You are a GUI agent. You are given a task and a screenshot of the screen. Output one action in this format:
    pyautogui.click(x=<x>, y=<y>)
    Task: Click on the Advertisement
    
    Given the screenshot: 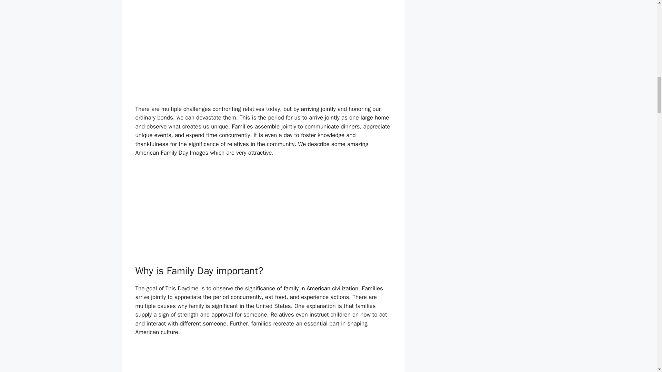 What is the action you would take?
    pyautogui.click(x=263, y=48)
    